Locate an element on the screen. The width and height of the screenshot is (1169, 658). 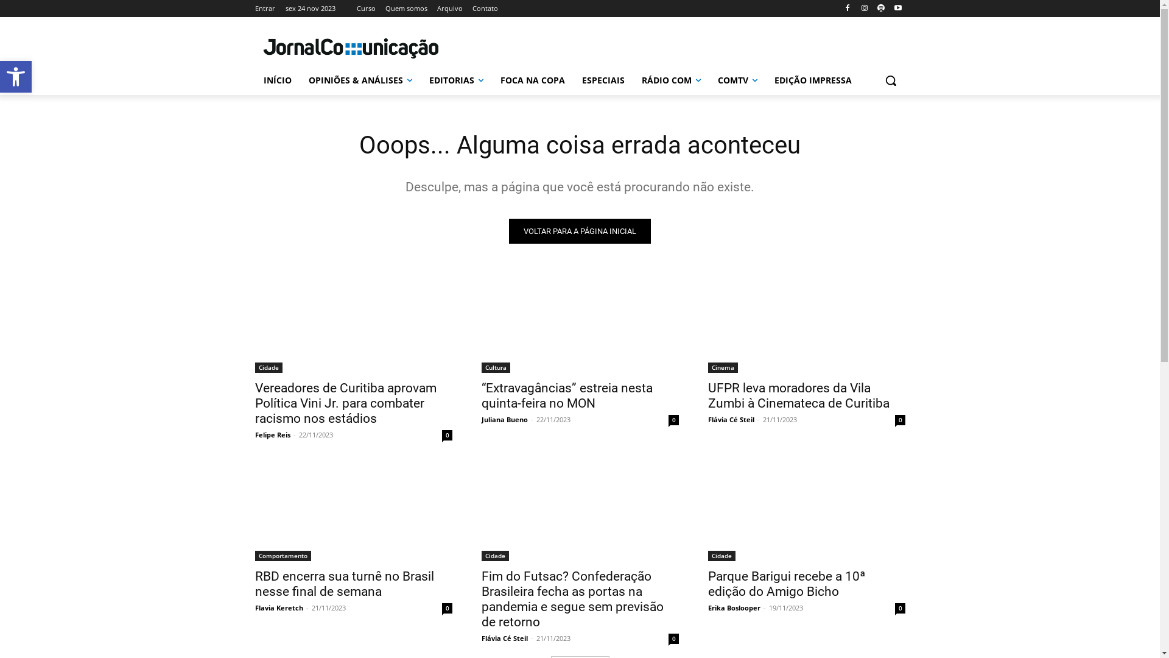
Felipe Reis is located at coordinates (272, 435).